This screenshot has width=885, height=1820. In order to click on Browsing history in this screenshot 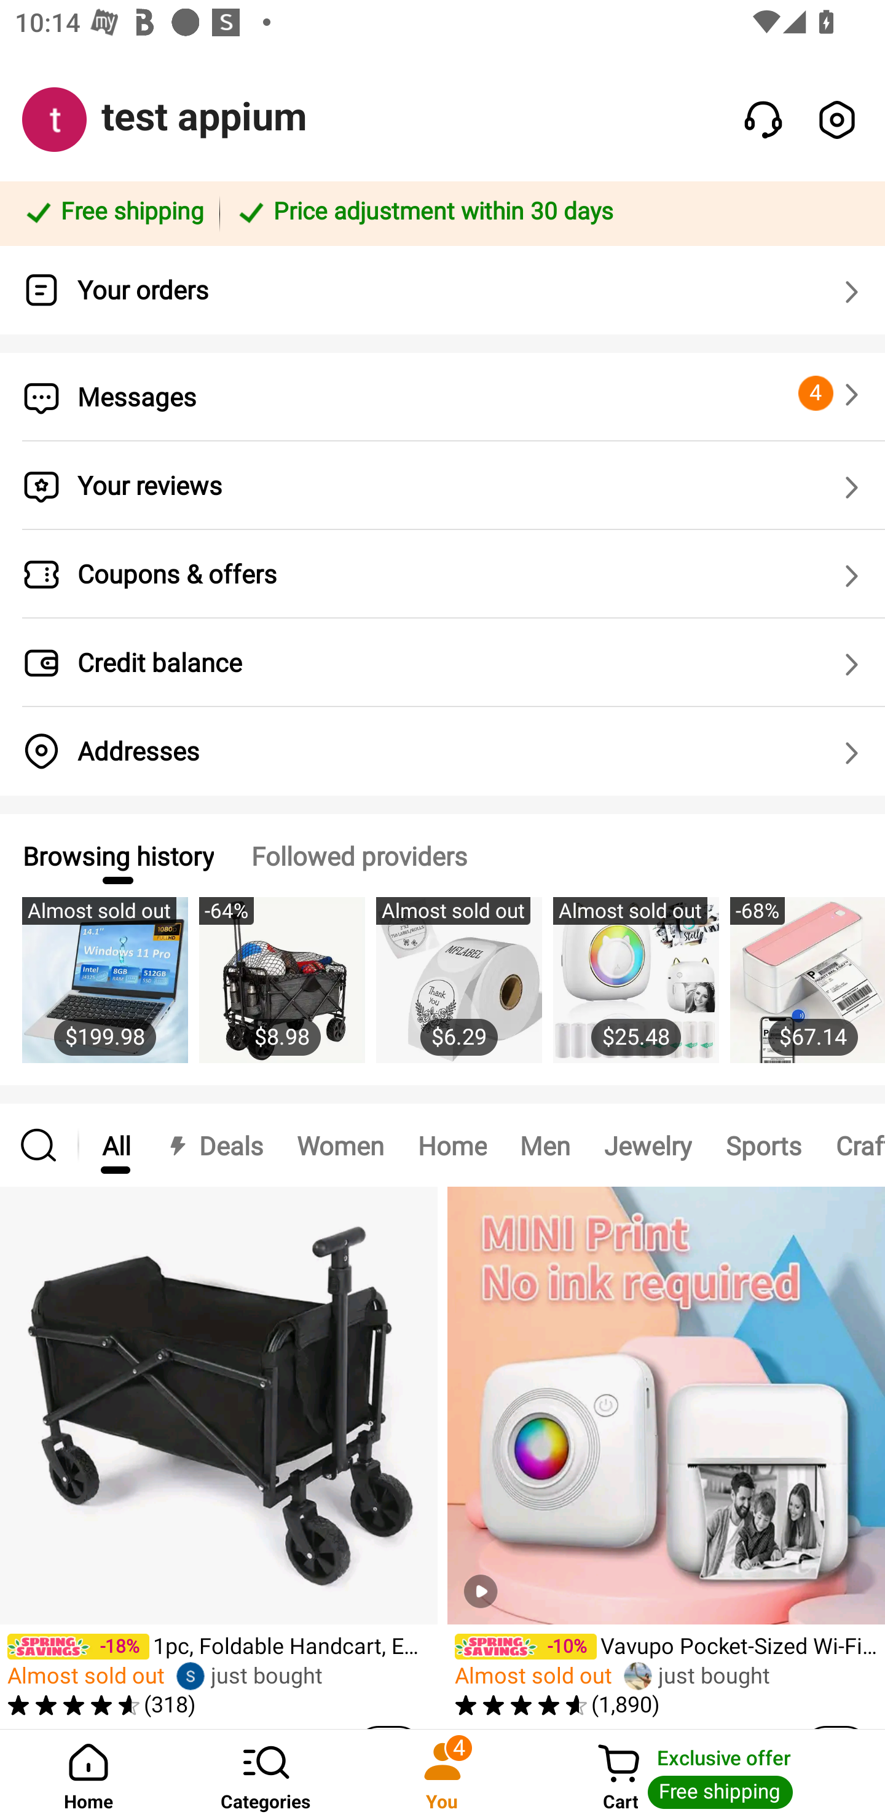, I will do `click(117, 855)`.